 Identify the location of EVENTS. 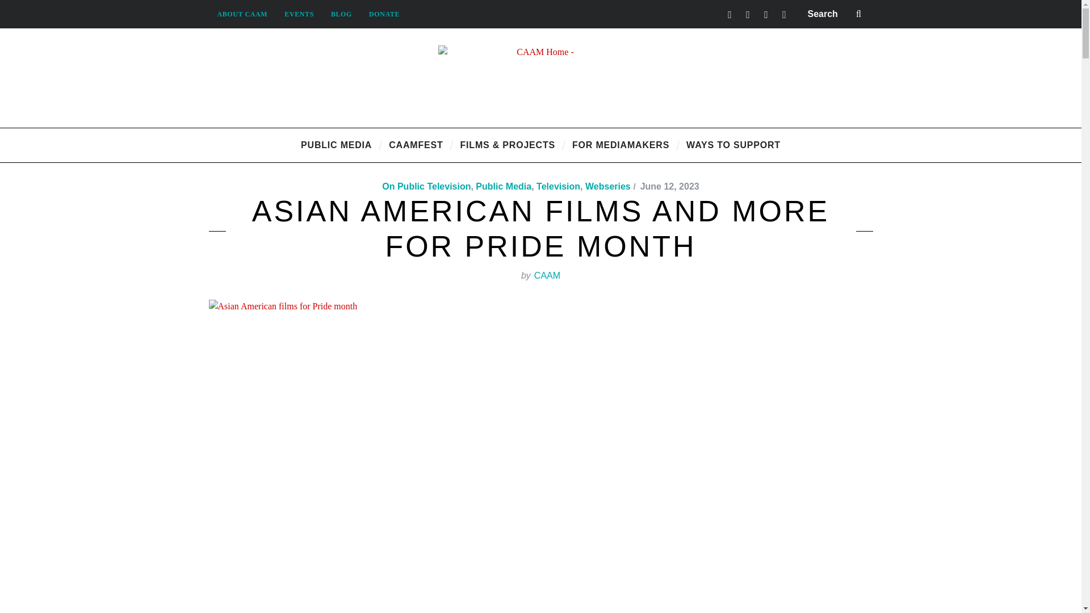
(299, 14).